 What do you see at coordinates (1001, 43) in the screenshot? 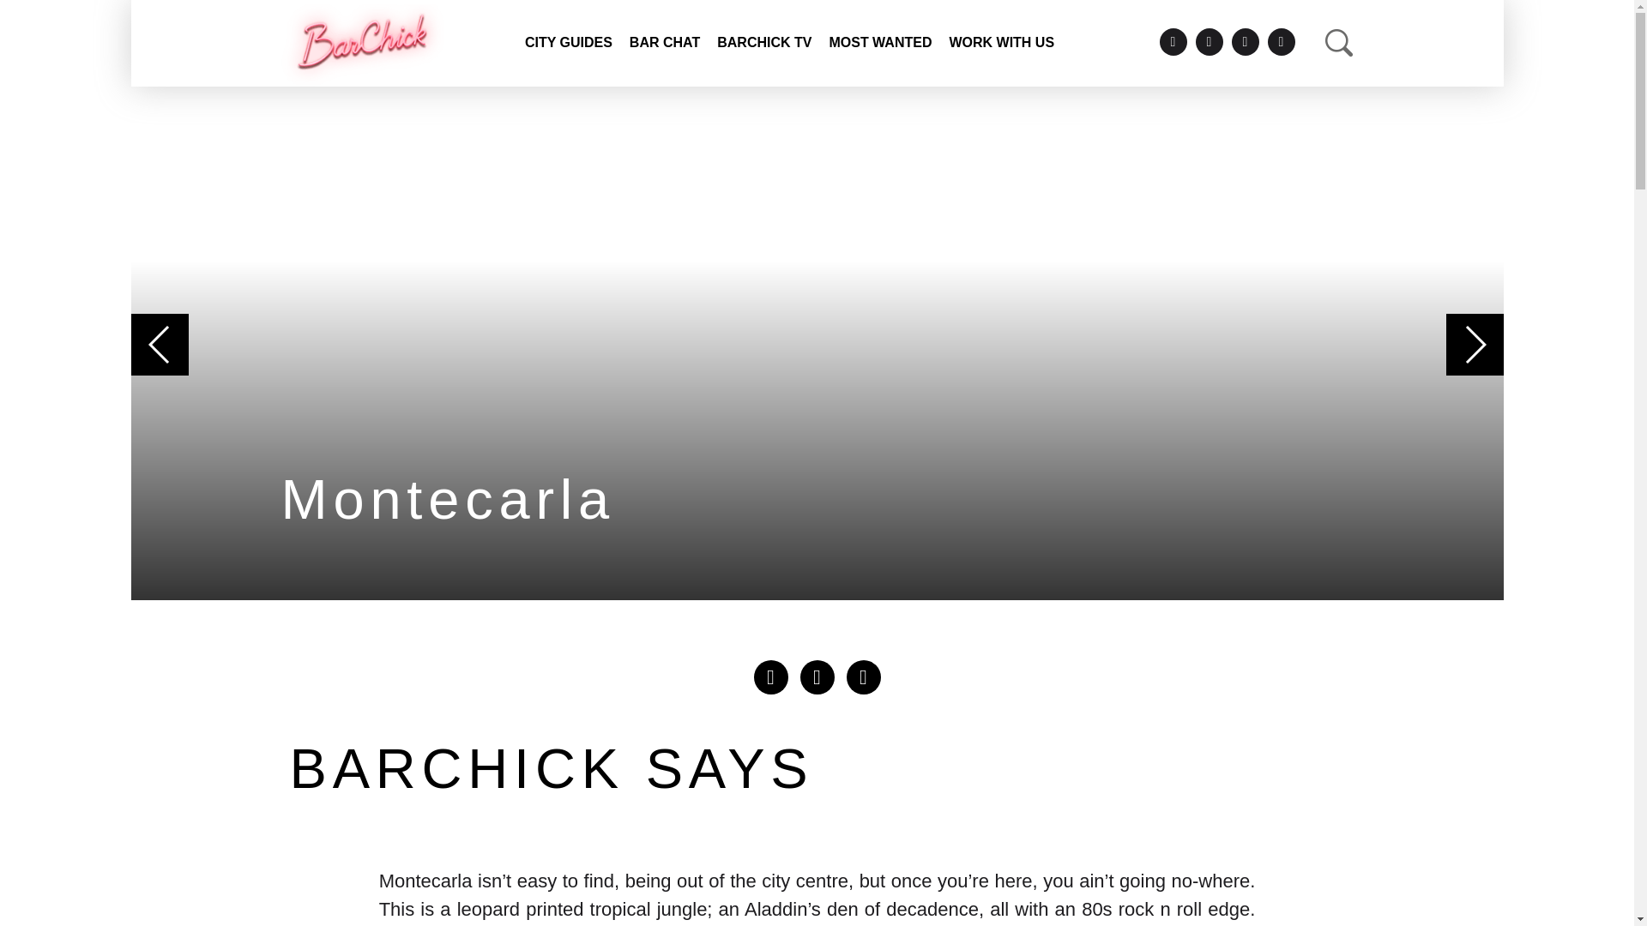
I see `Work with us` at bounding box center [1001, 43].